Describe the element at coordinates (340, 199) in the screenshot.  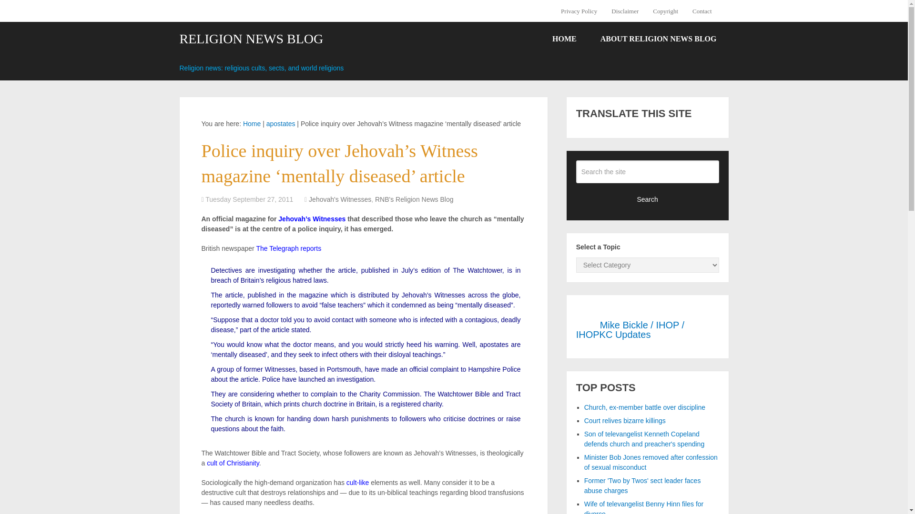
I see `View all posts in Jehovah's Witnesses` at that location.